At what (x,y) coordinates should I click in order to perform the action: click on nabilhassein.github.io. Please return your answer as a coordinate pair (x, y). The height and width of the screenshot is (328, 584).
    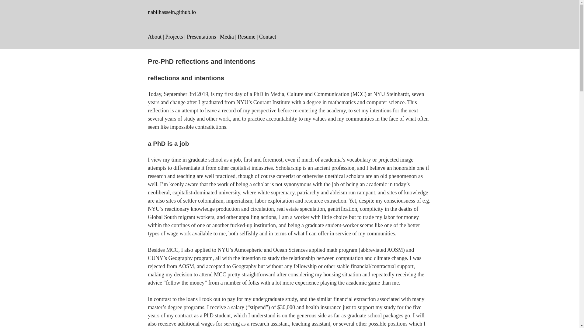
    Looking at the image, I should click on (172, 12).